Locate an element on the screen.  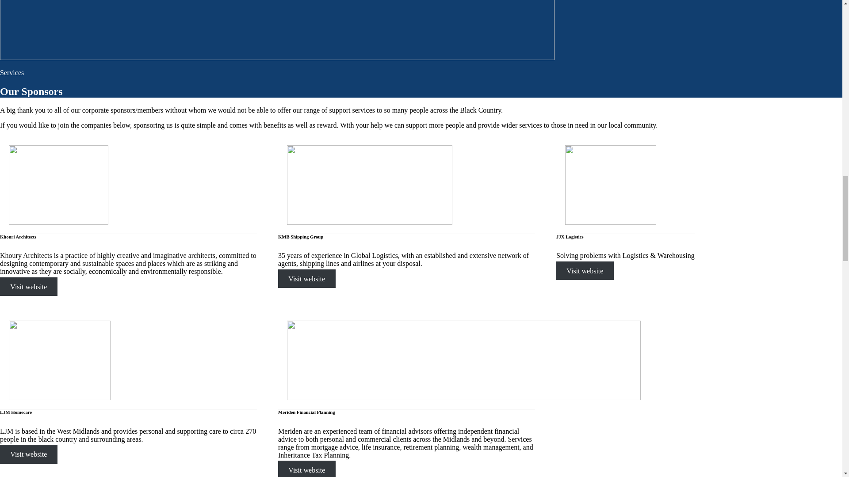
Visit website is located at coordinates (29, 454).